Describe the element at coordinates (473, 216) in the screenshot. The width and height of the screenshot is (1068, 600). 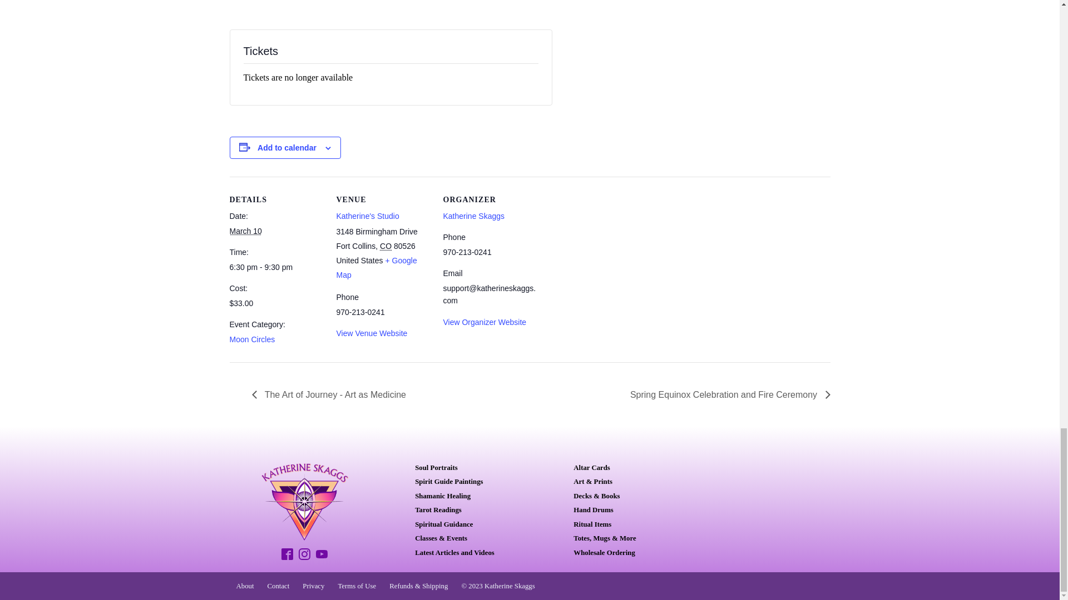
I see `Katherine Skaggs` at that location.